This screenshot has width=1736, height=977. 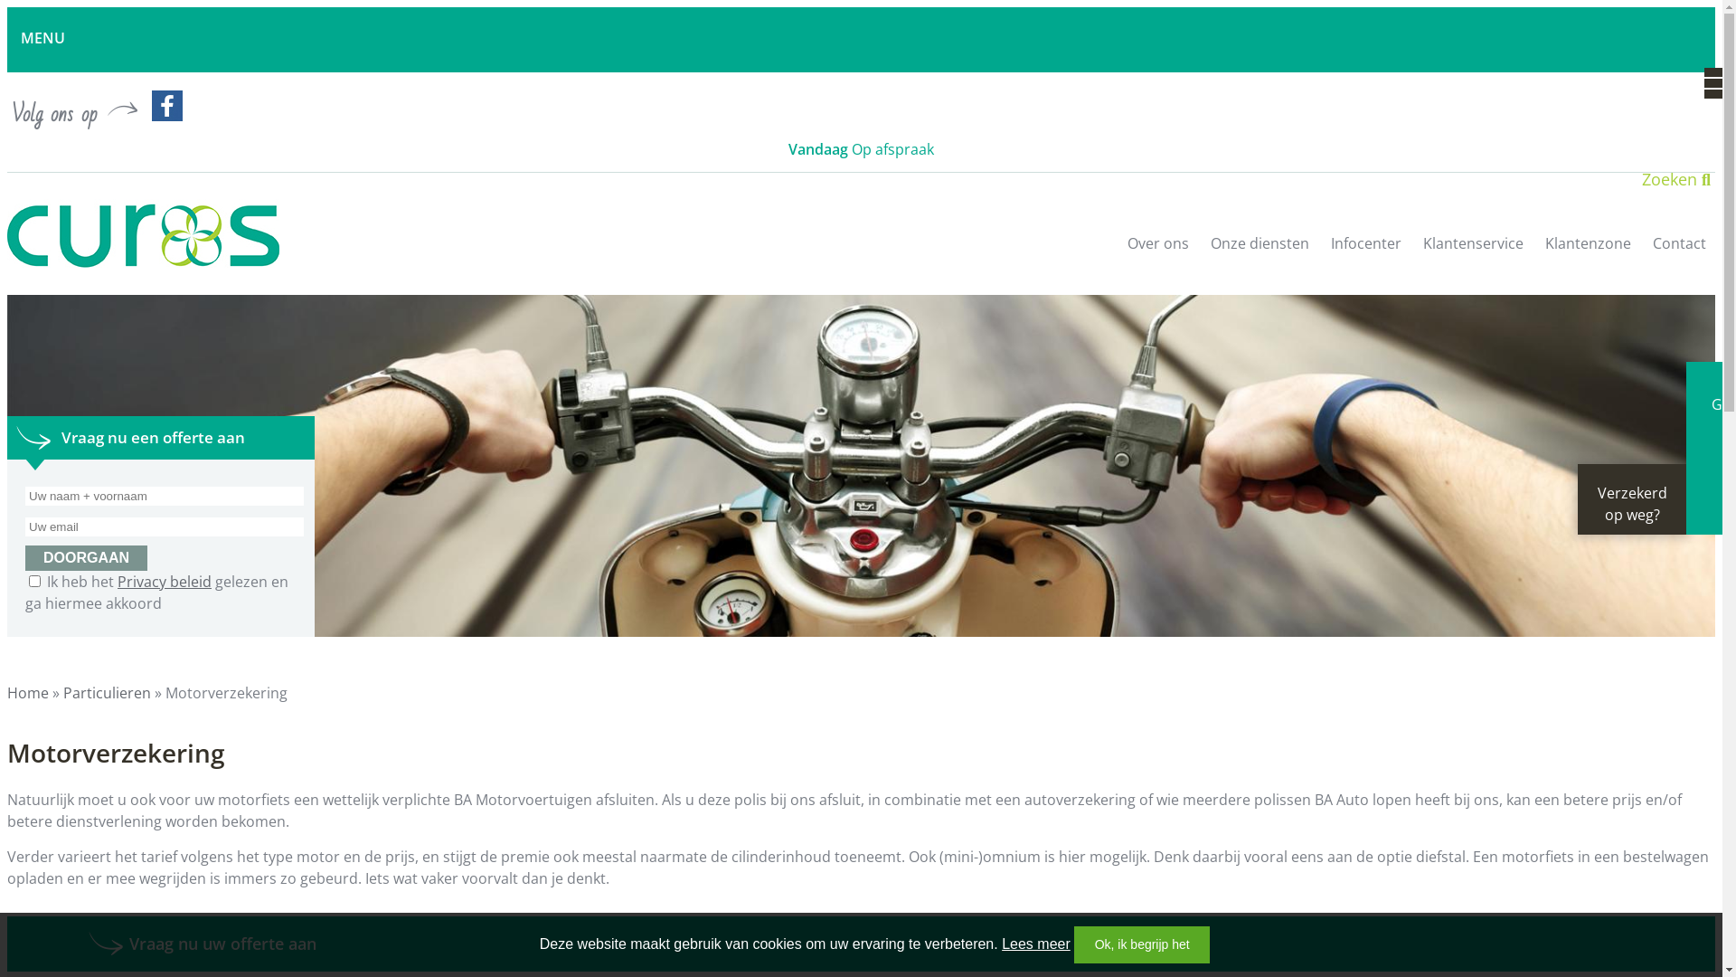 I want to click on Lees meer, so click(x=1036, y=944).